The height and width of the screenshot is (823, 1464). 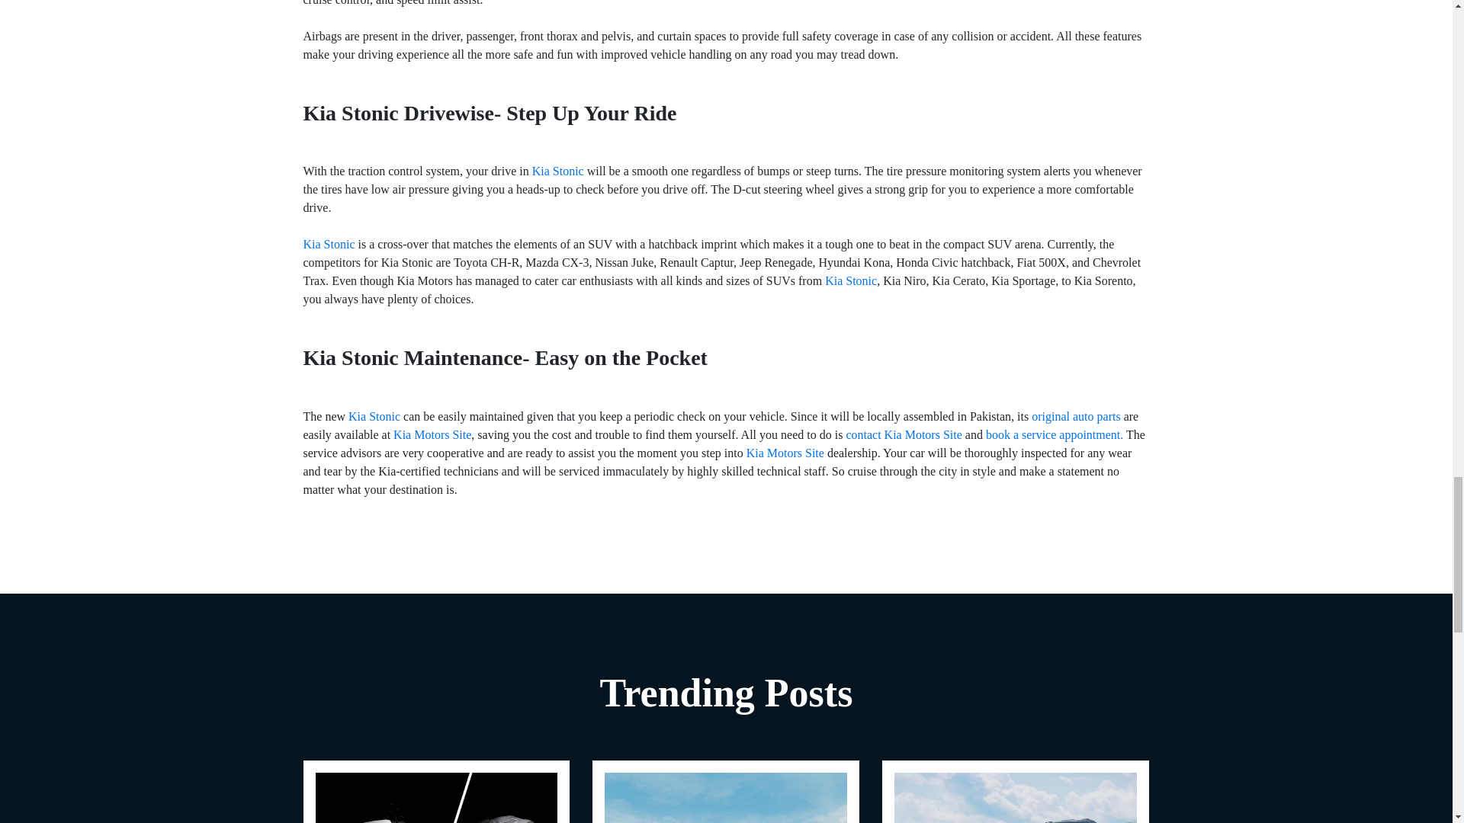 I want to click on Kia Stonic, so click(x=558, y=171).